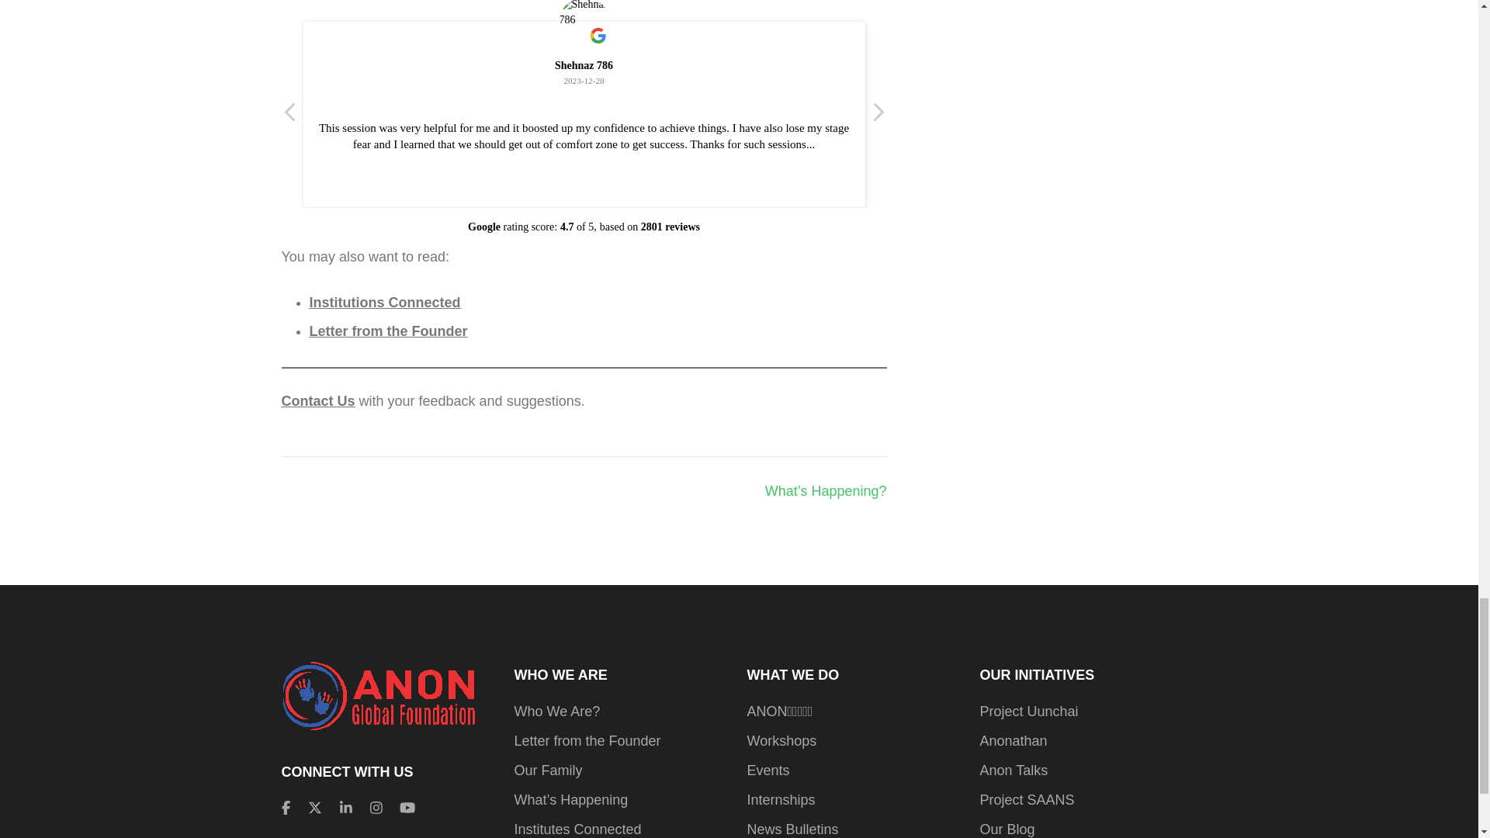 The height and width of the screenshot is (838, 1490). What do you see at coordinates (407, 809) in the screenshot?
I see `YouTube` at bounding box center [407, 809].